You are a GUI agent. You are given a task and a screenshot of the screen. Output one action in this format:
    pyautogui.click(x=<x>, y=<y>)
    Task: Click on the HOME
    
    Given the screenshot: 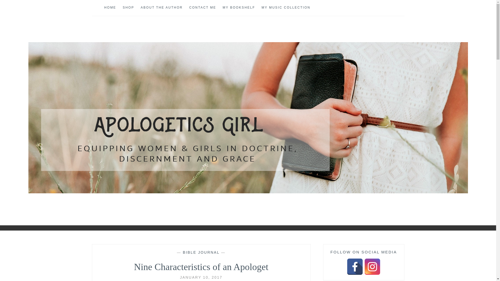 What is the action you would take?
    pyautogui.click(x=110, y=8)
    